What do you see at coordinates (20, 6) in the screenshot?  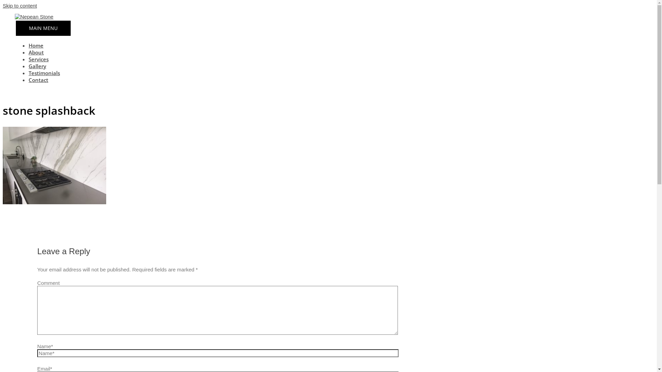 I see `Skip to content` at bounding box center [20, 6].